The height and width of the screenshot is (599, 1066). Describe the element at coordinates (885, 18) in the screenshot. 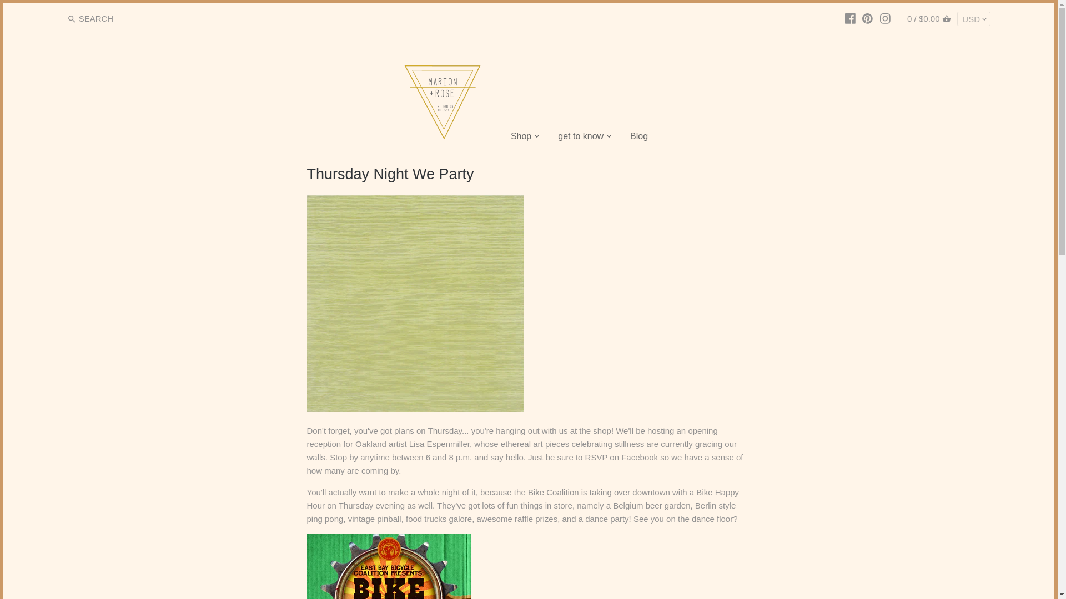

I see `INSTAGRAM` at that location.